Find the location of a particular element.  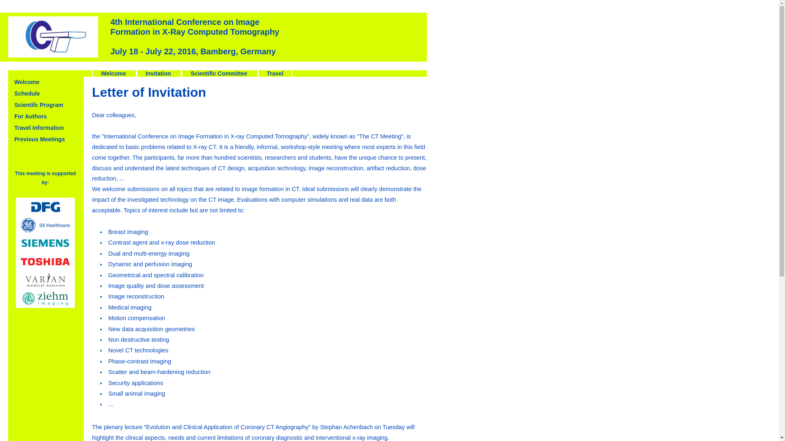

Letter of Invitation is located at coordinates (275, 73).